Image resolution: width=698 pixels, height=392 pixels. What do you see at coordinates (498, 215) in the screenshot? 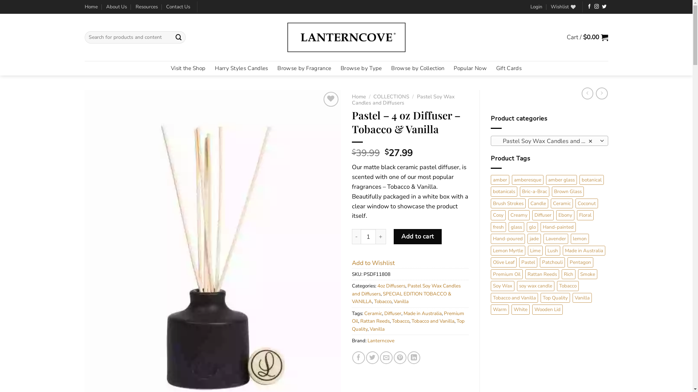
I see `Cosy` at bounding box center [498, 215].